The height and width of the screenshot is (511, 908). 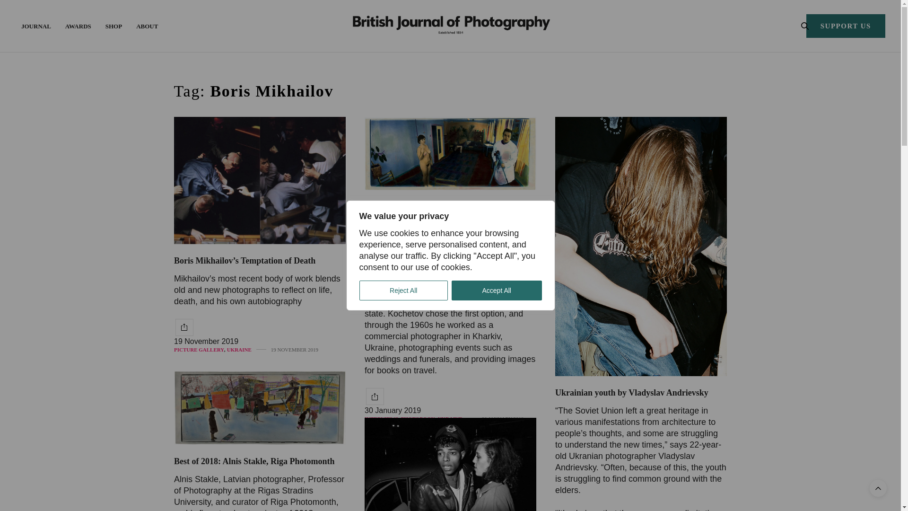 I want to click on SUPPORT US, so click(x=846, y=26).